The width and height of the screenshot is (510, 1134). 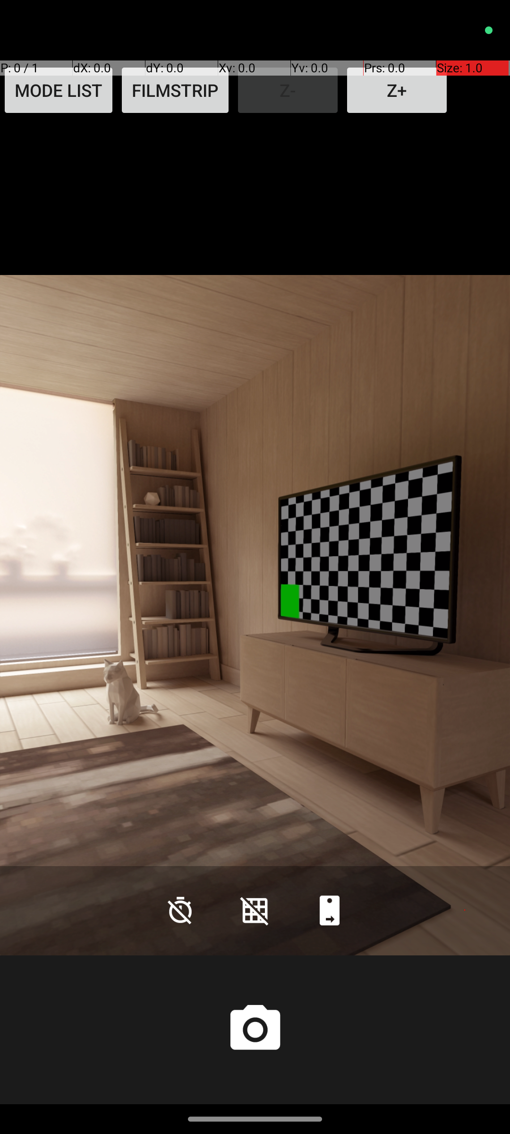 What do you see at coordinates (330, 910) in the screenshot?
I see `Back camera` at bounding box center [330, 910].